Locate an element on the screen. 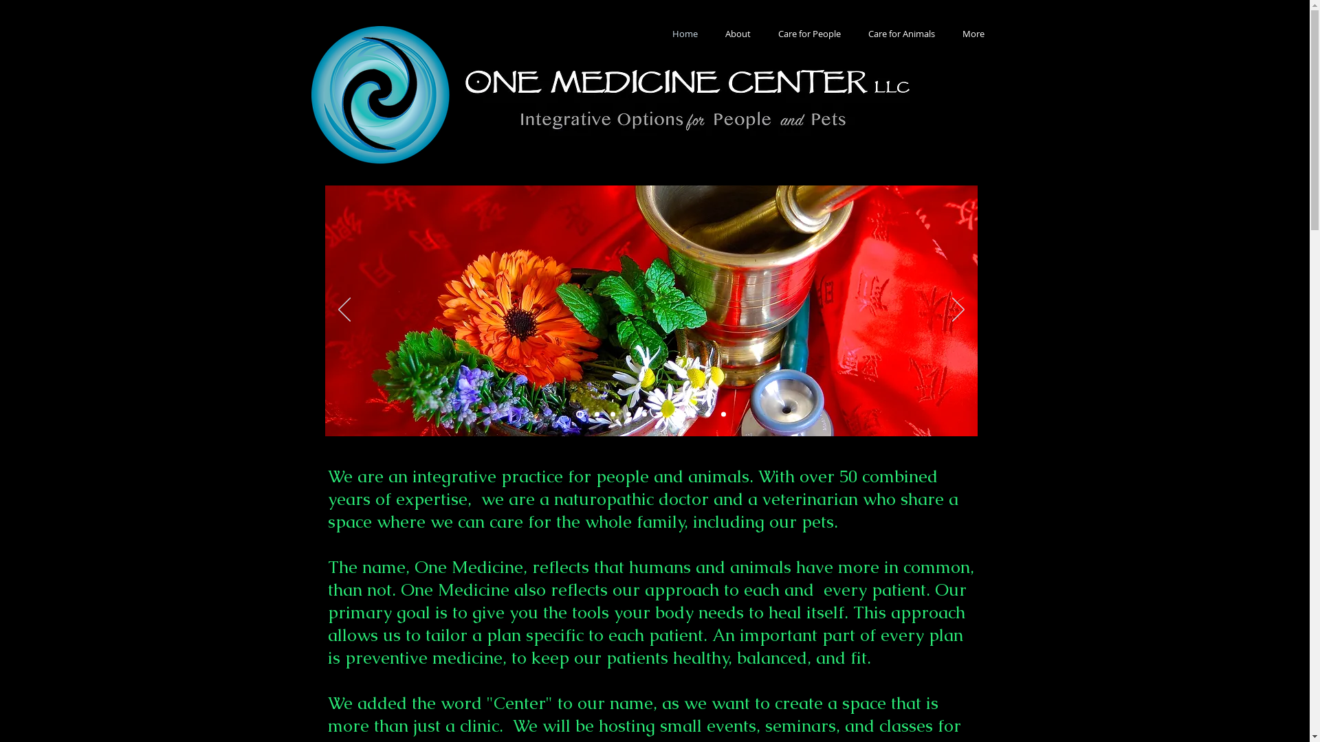  Care for People is located at coordinates (810, 34).